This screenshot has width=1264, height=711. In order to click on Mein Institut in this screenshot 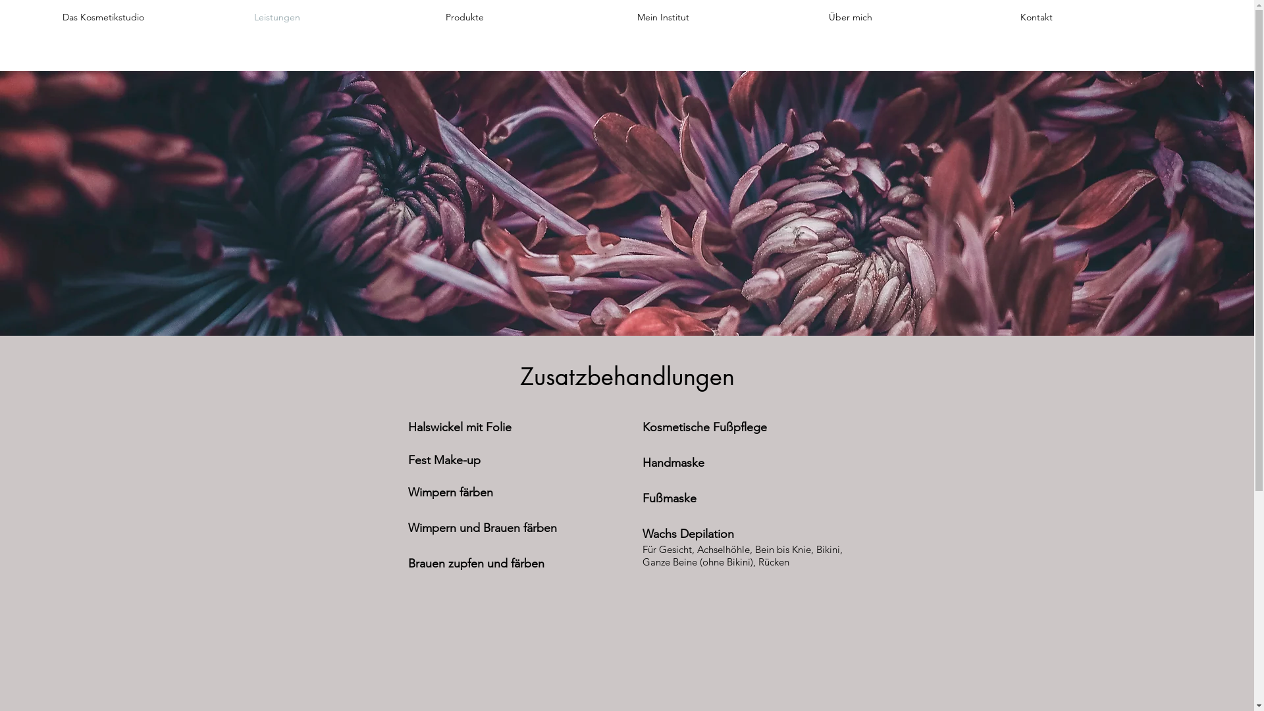, I will do `click(723, 17)`.